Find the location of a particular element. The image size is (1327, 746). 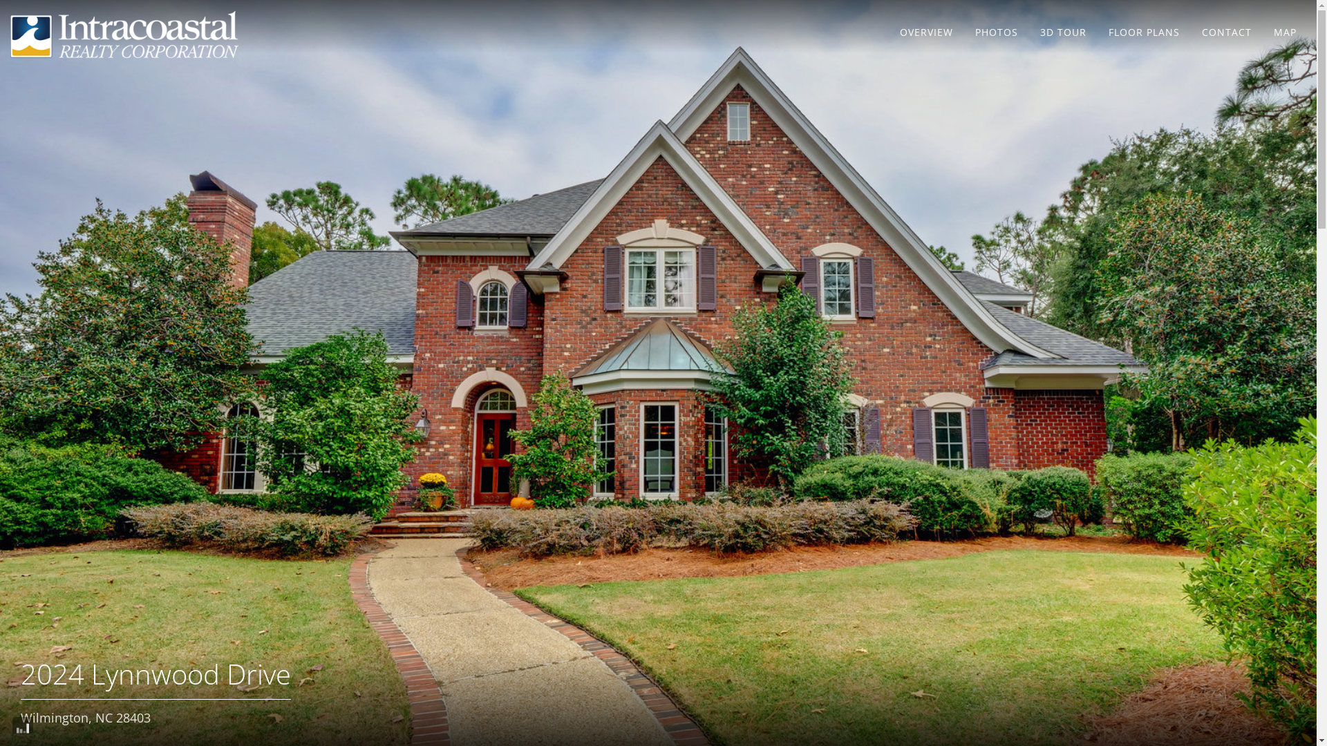

CONTACT is located at coordinates (1227, 32).